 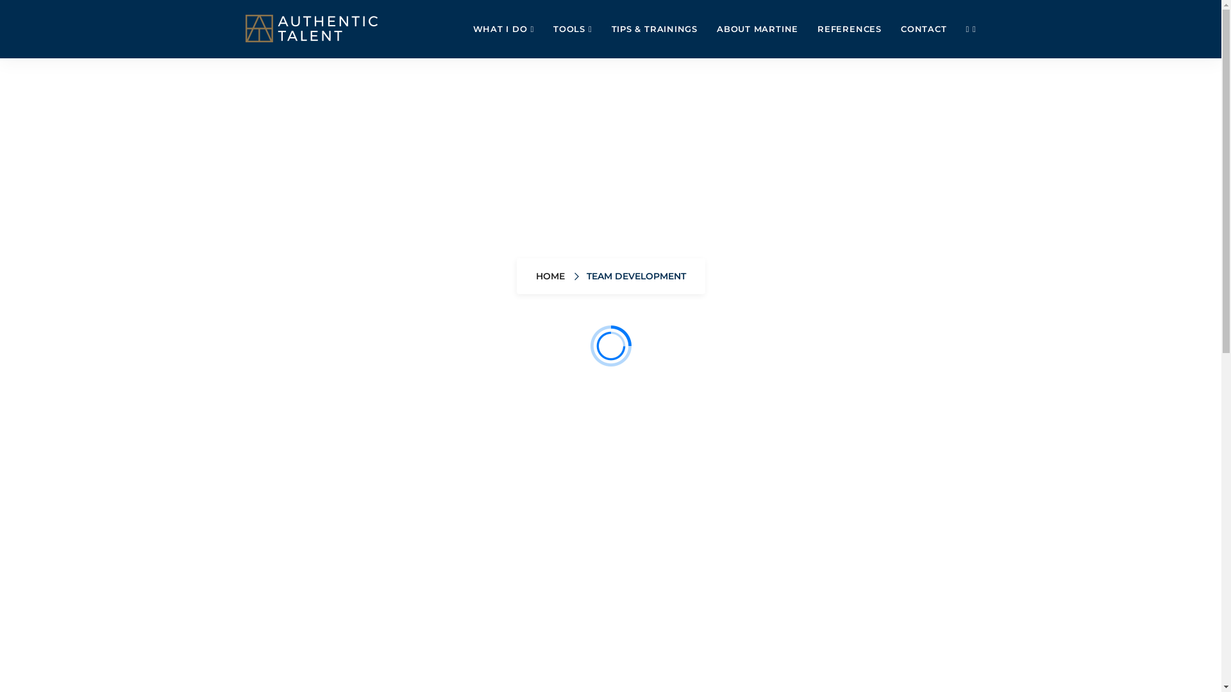 What do you see at coordinates (608, 462) in the screenshot?
I see `Team assessment` at bounding box center [608, 462].